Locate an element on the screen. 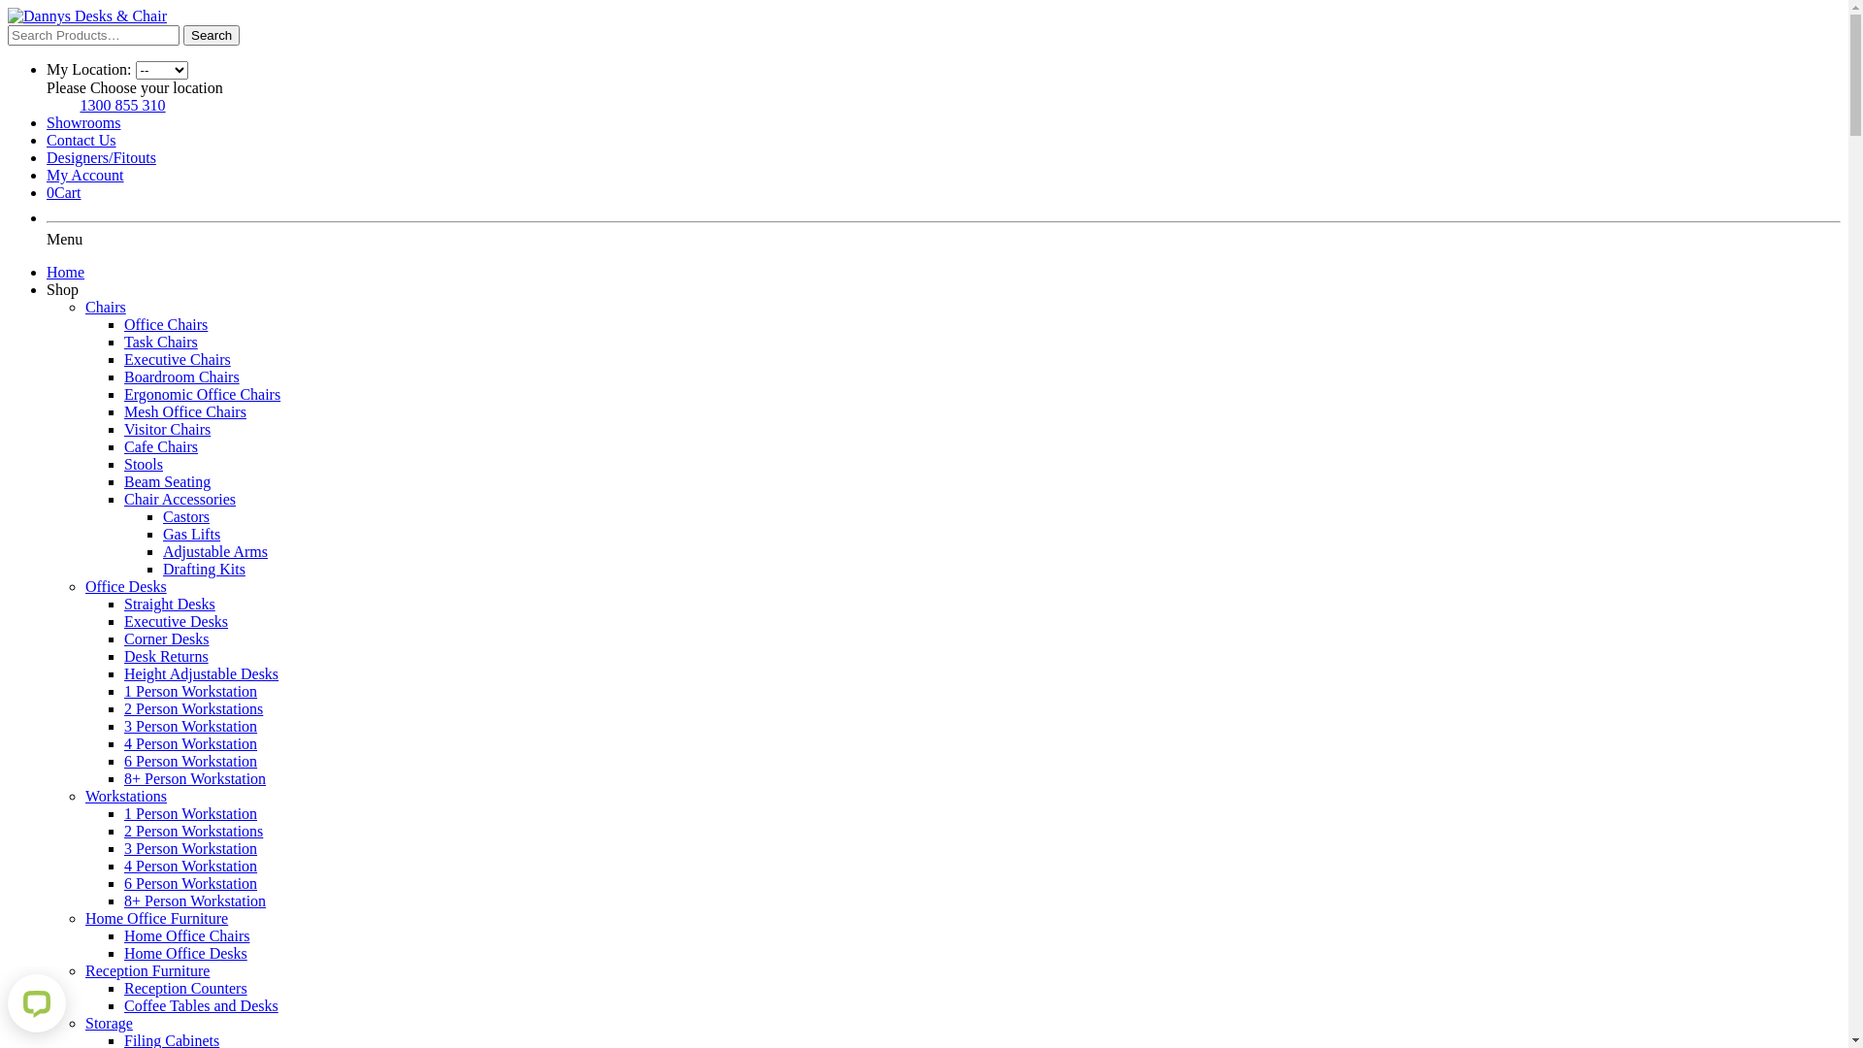 This screenshot has width=1863, height=1048. Shop is located at coordinates (62, 289).